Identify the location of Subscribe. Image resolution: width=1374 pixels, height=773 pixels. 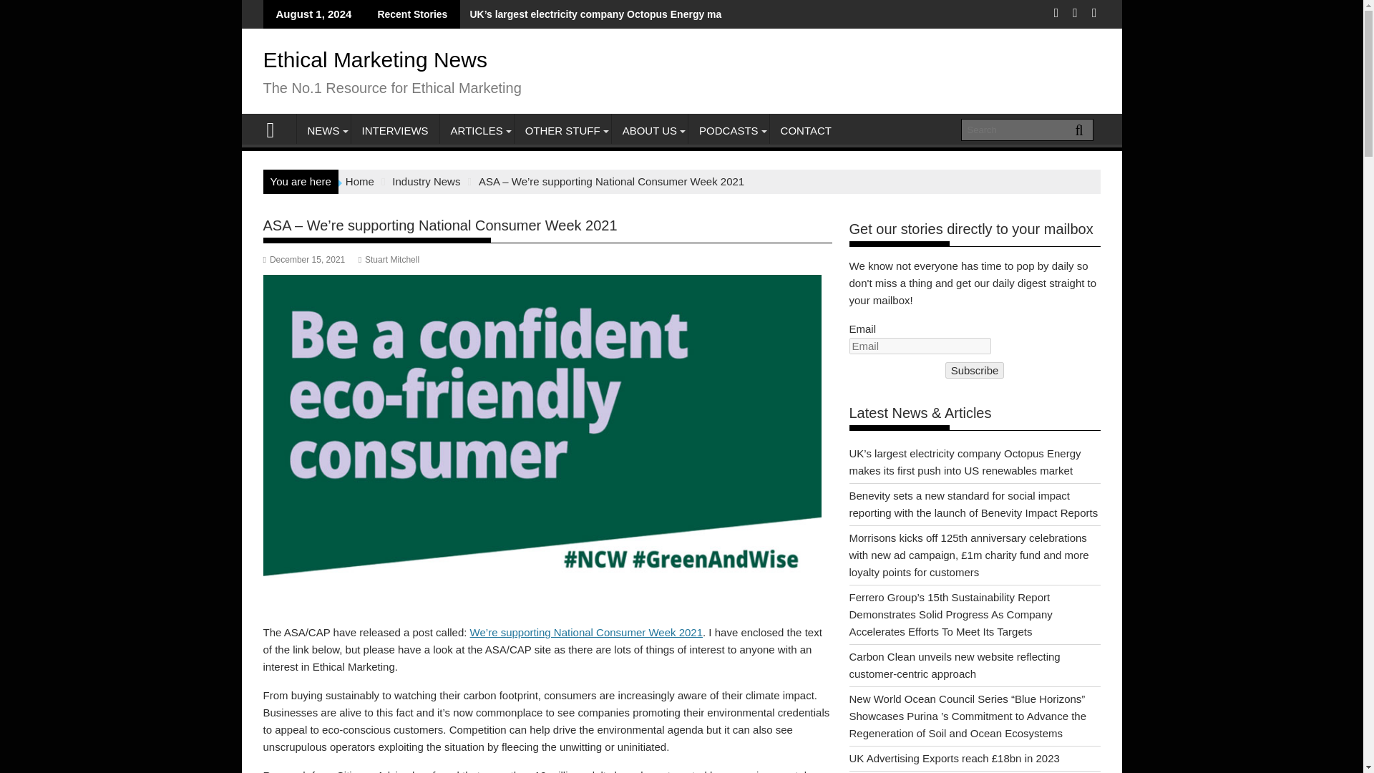
(975, 371).